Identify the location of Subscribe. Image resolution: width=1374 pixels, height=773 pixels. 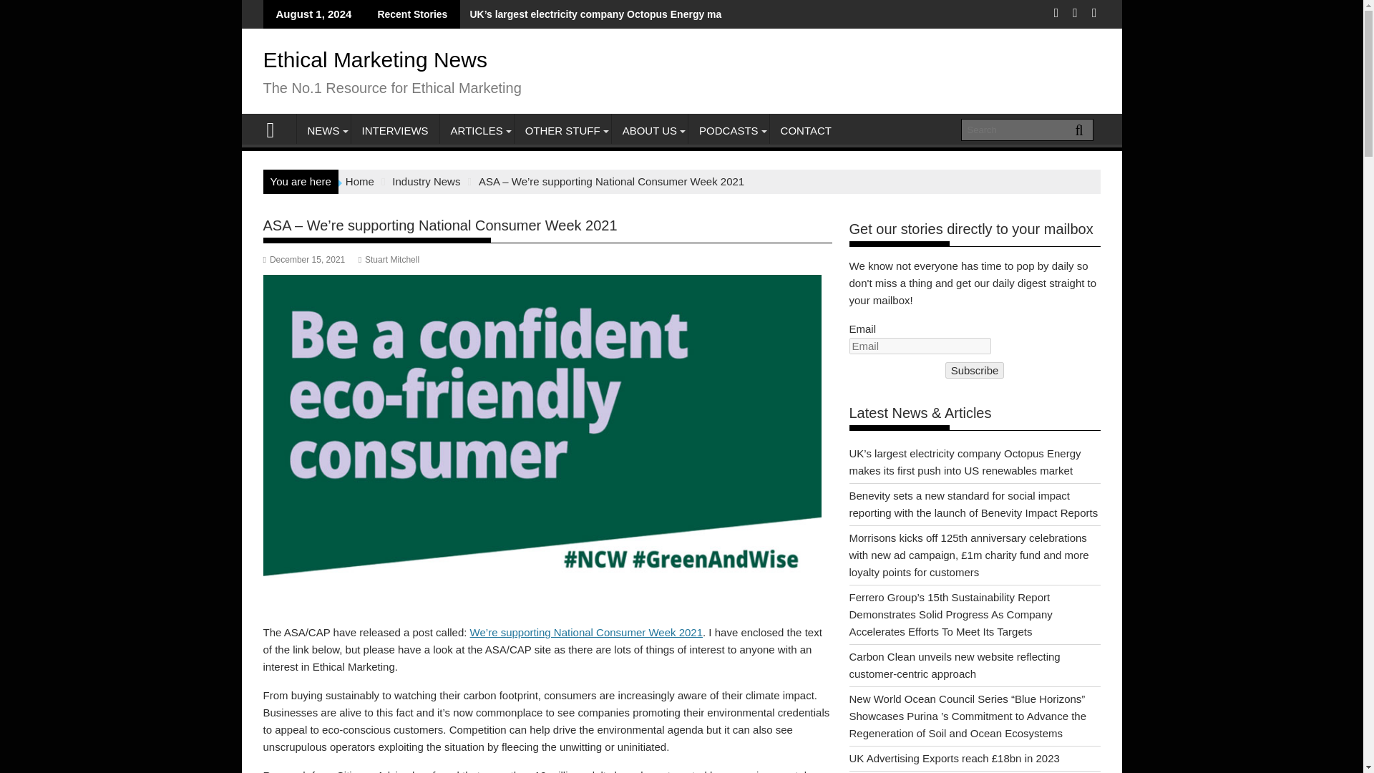
(975, 371).